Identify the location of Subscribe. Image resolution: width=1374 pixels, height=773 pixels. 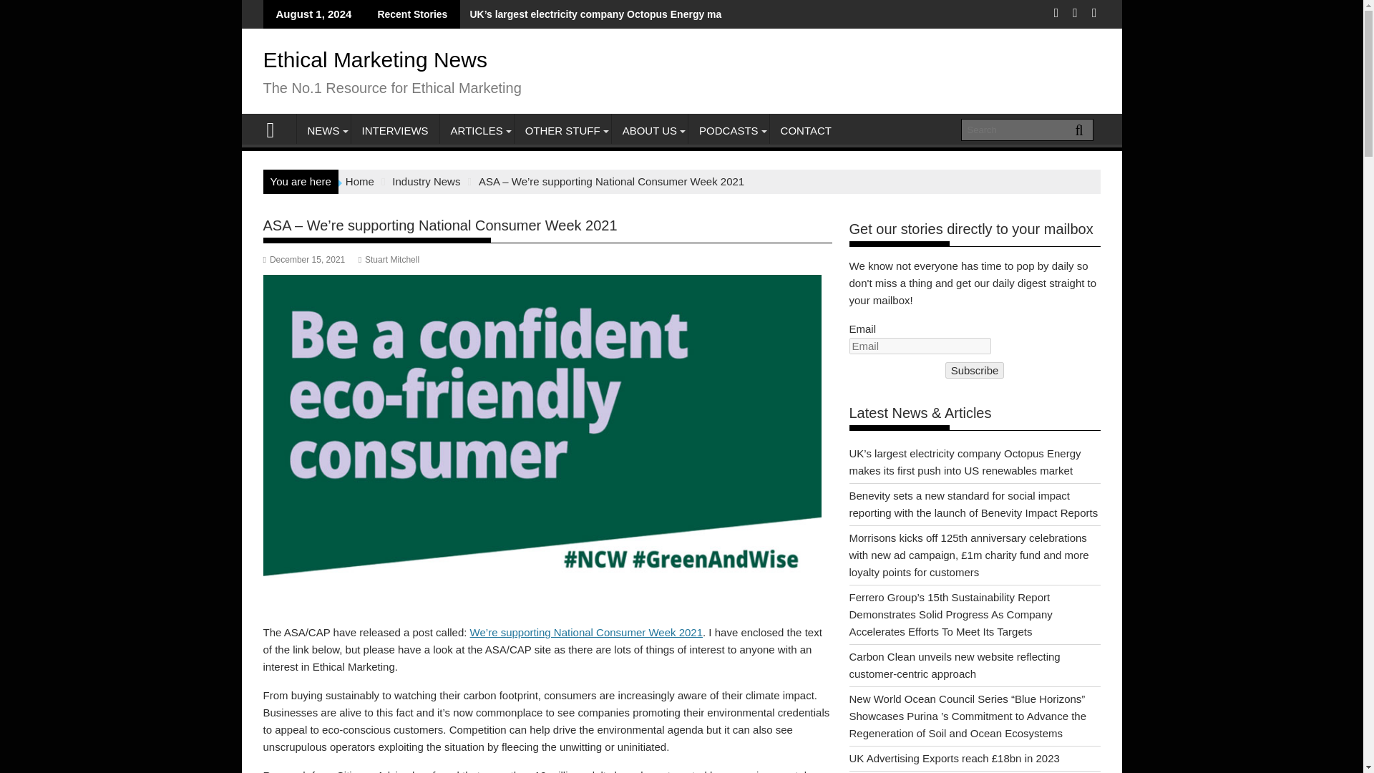
(975, 371).